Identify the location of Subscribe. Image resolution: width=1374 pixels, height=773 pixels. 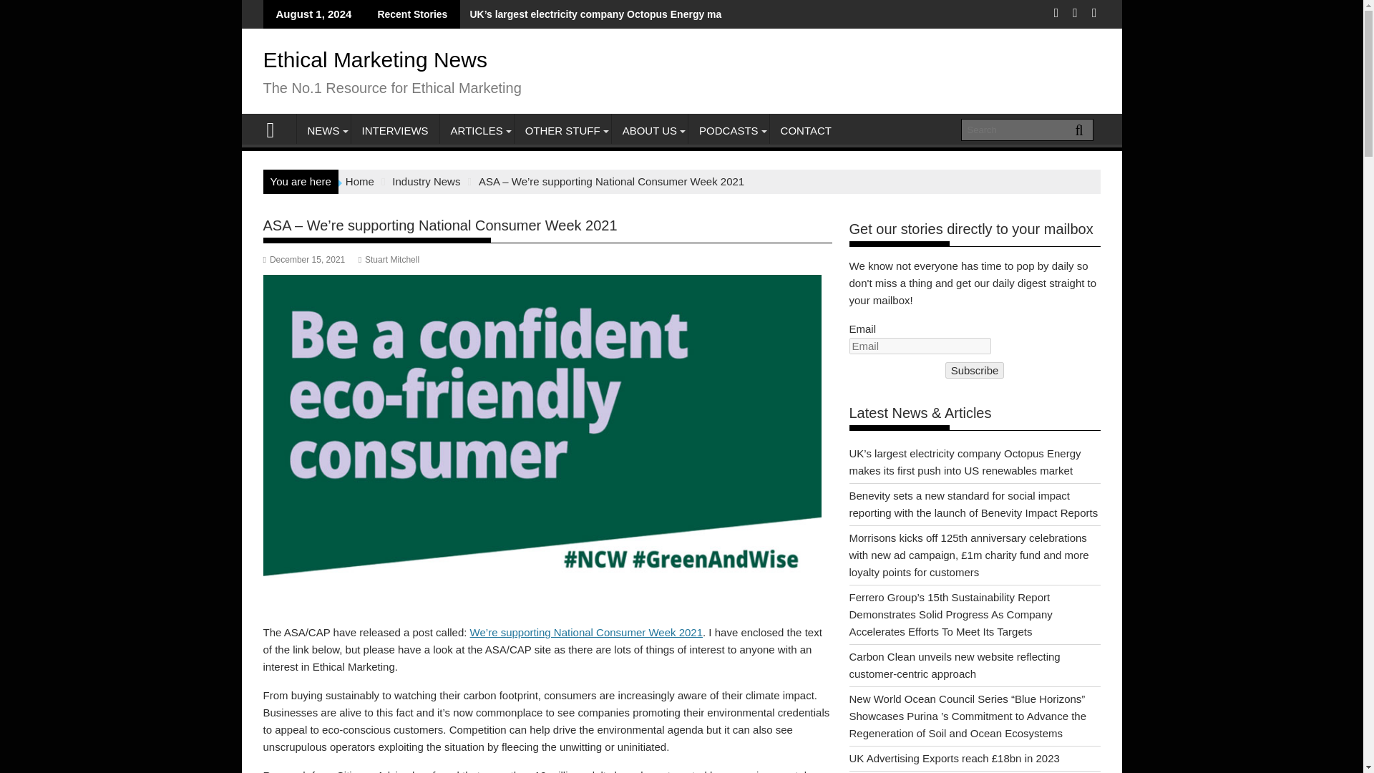
(975, 371).